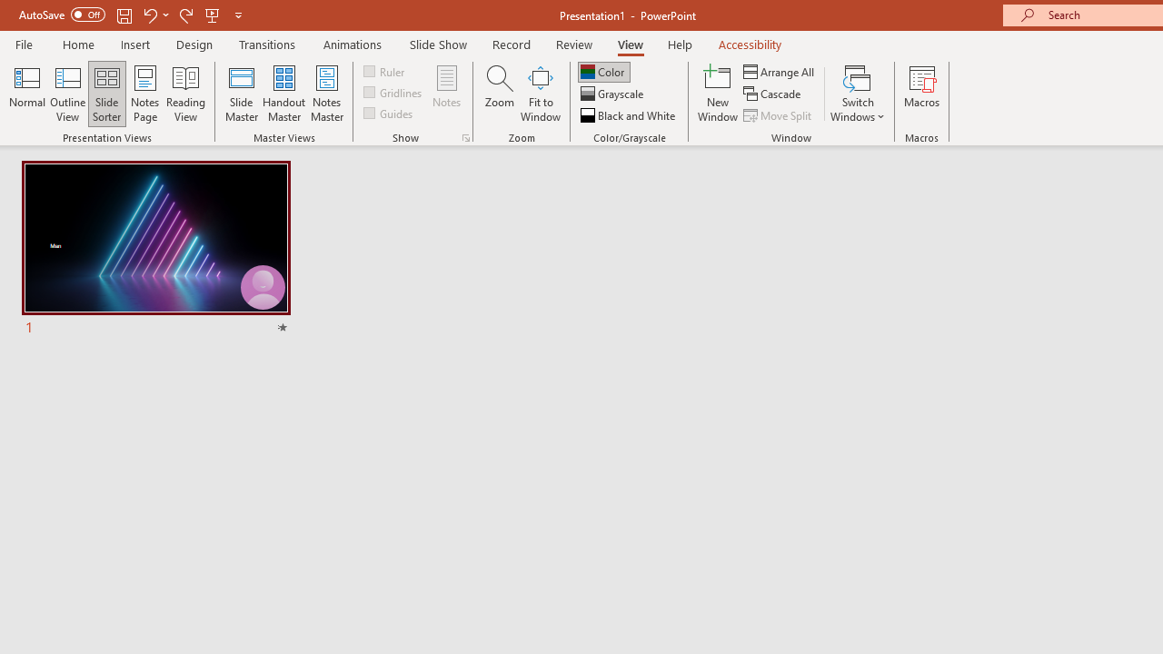 The image size is (1163, 654). Describe the element at coordinates (241, 93) in the screenshot. I see `Slide Master` at that location.